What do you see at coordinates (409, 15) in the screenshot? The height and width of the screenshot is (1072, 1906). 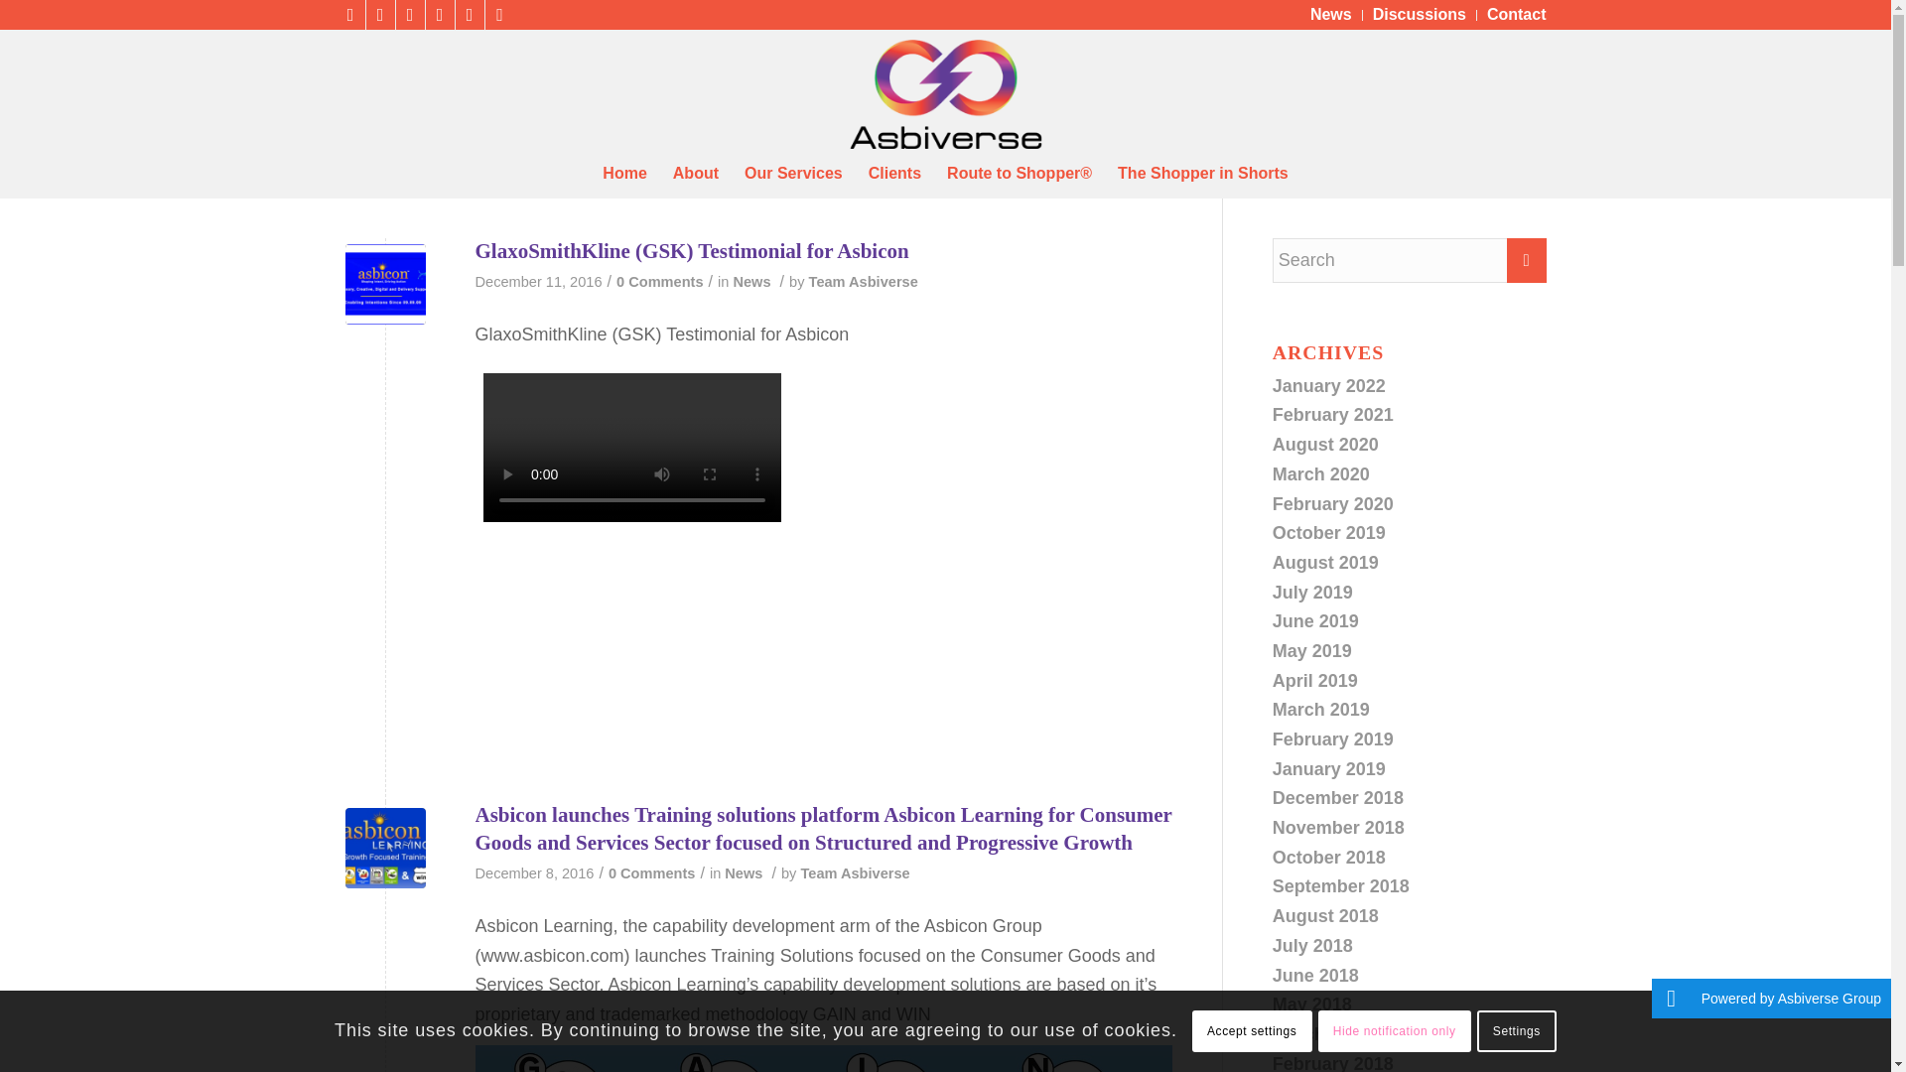 I see `LinkedIn` at bounding box center [409, 15].